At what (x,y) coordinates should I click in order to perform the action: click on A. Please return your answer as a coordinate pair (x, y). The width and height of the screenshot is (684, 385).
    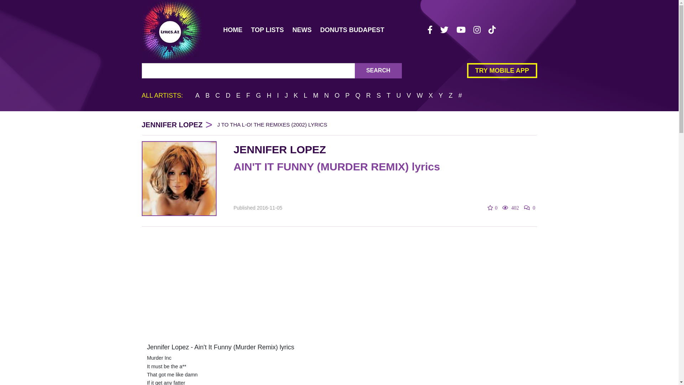
    Looking at the image, I should click on (197, 96).